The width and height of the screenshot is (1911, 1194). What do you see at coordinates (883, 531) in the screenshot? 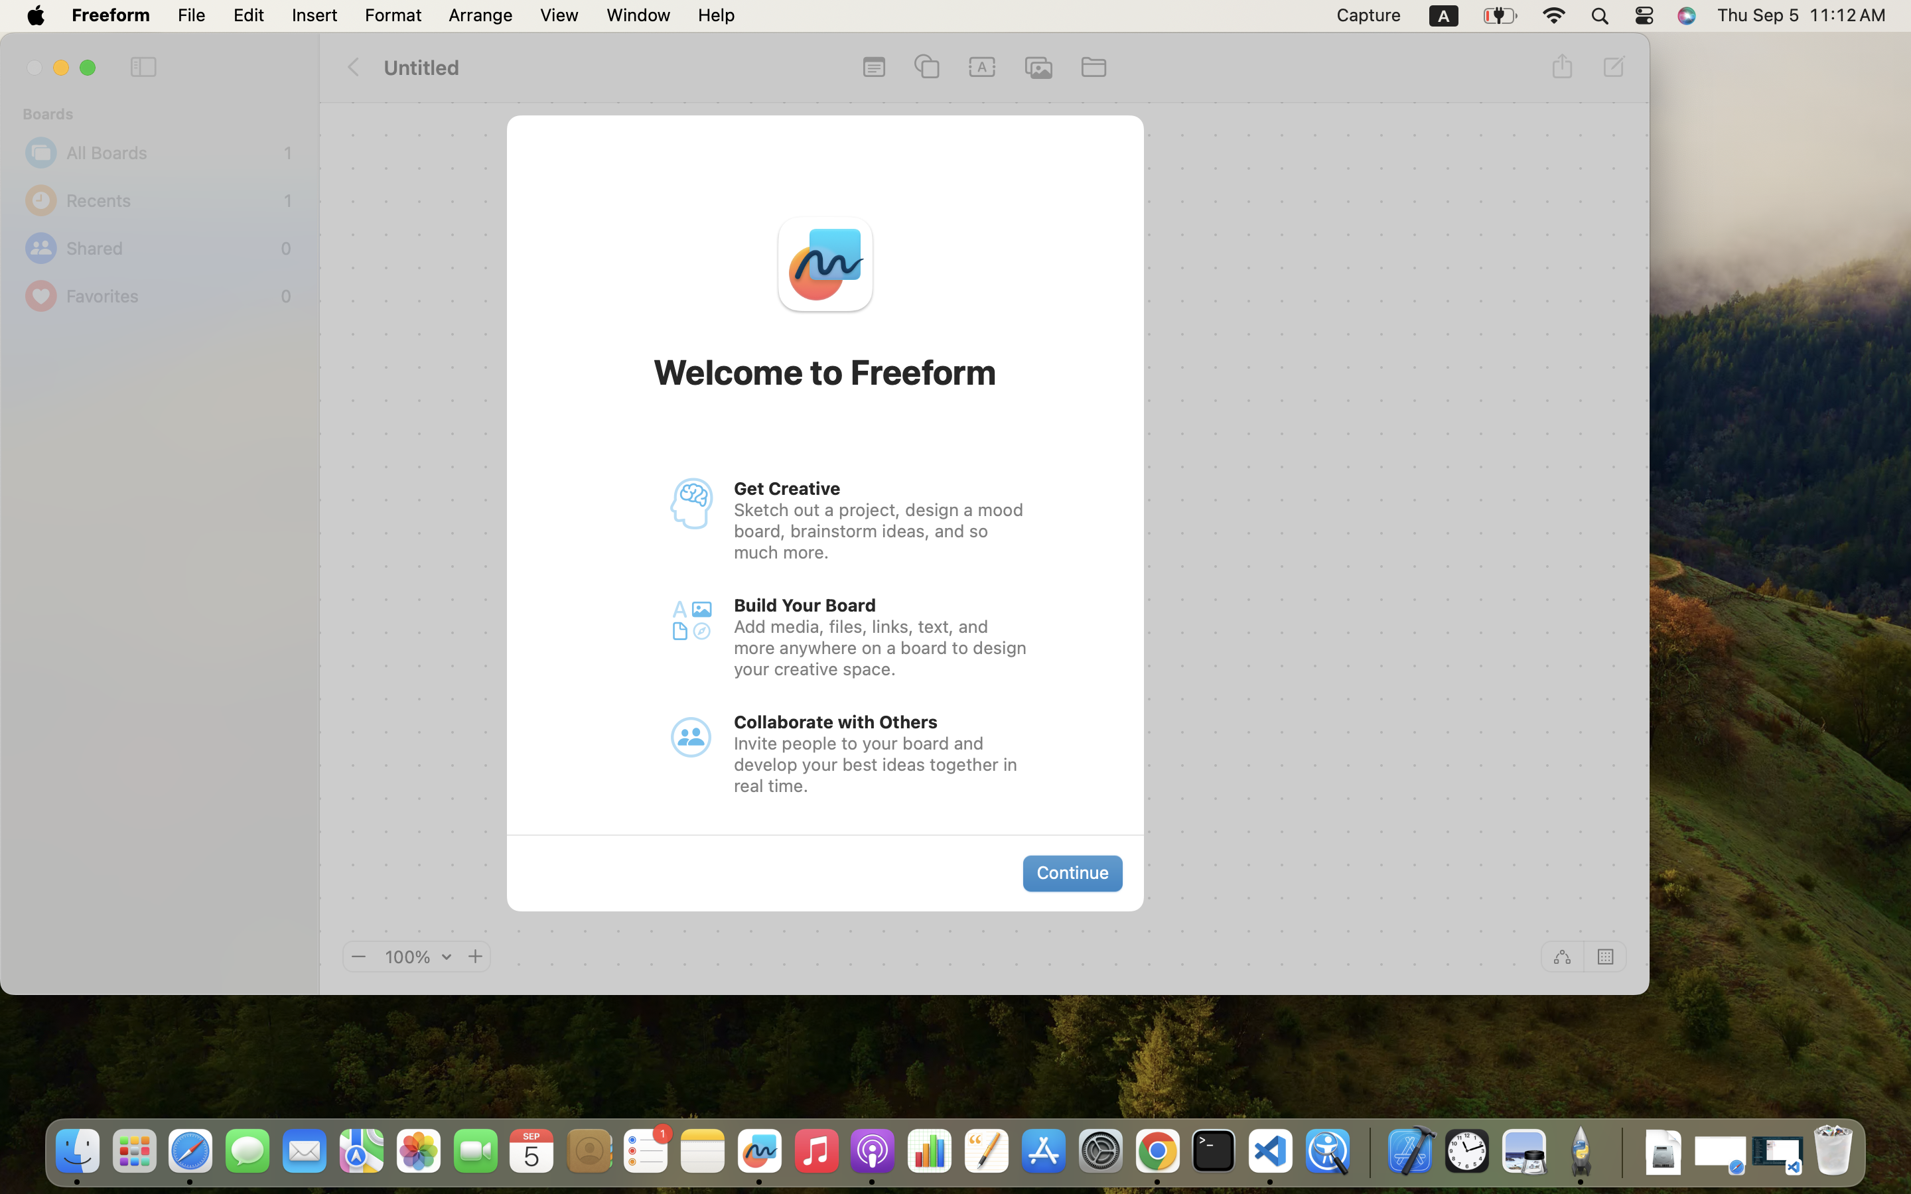
I see `Sketch out a project, design a mood board, brainstorm ideas, and so much more.` at bounding box center [883, 531].